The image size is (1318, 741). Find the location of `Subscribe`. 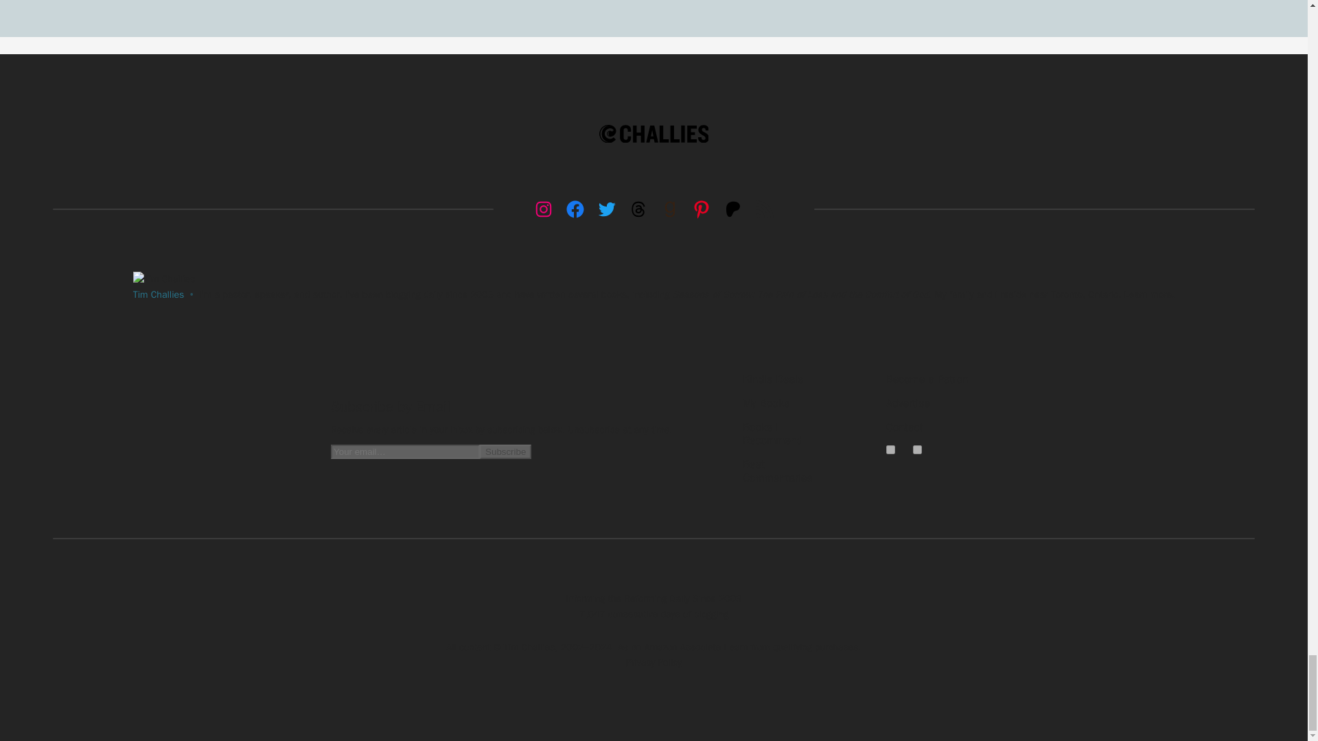

Subscribe is located at coordinates (505, 451).